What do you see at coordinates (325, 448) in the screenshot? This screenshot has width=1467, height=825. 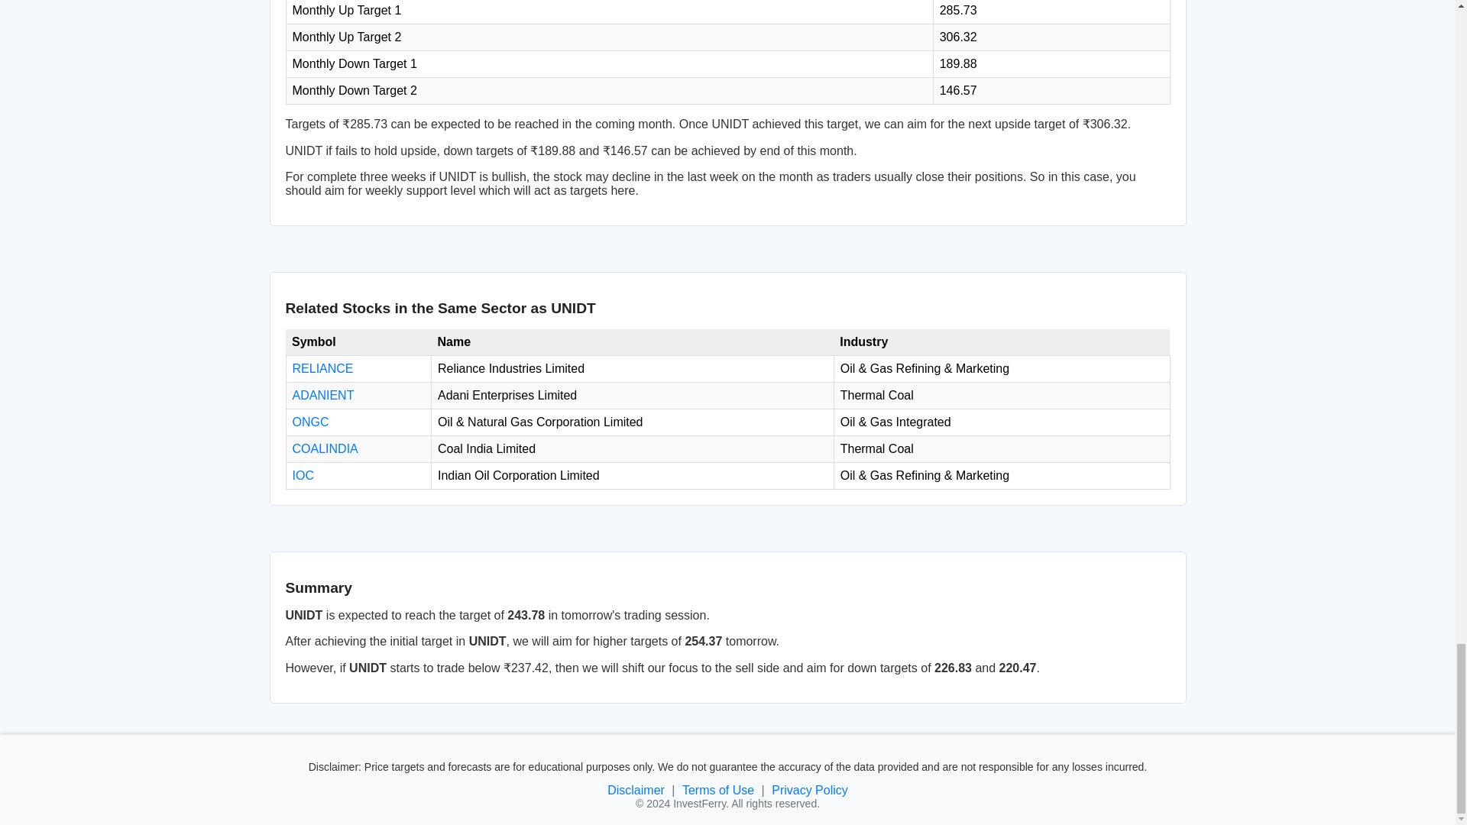 I see `COALINDIA` at bounding box center [325, 448].